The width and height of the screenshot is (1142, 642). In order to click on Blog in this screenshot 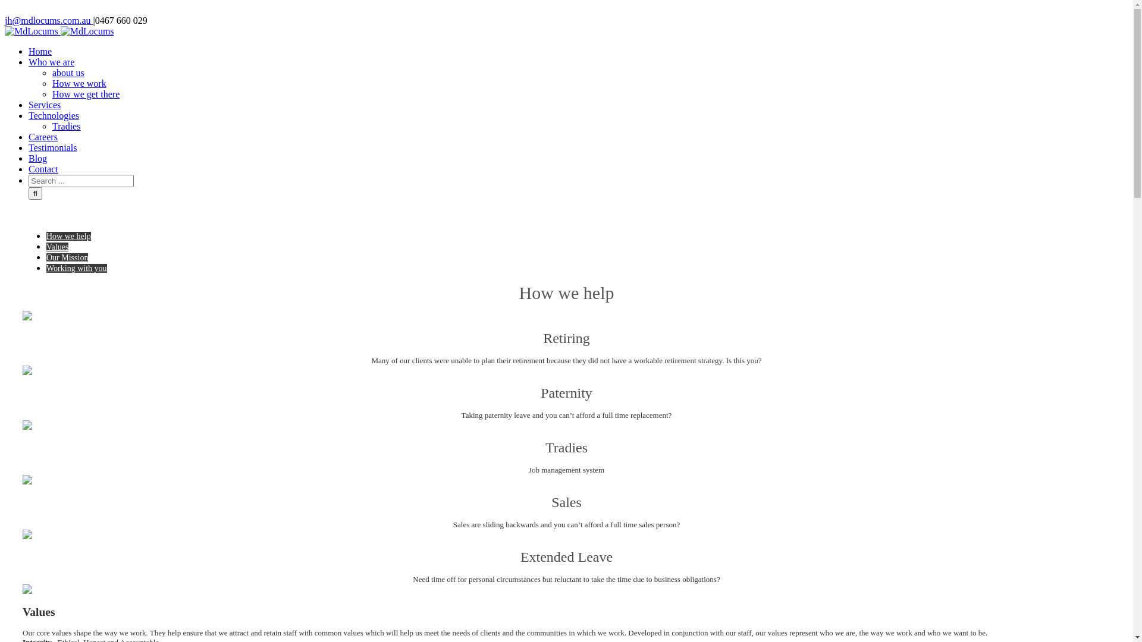, I will do `click(38, 158)`.